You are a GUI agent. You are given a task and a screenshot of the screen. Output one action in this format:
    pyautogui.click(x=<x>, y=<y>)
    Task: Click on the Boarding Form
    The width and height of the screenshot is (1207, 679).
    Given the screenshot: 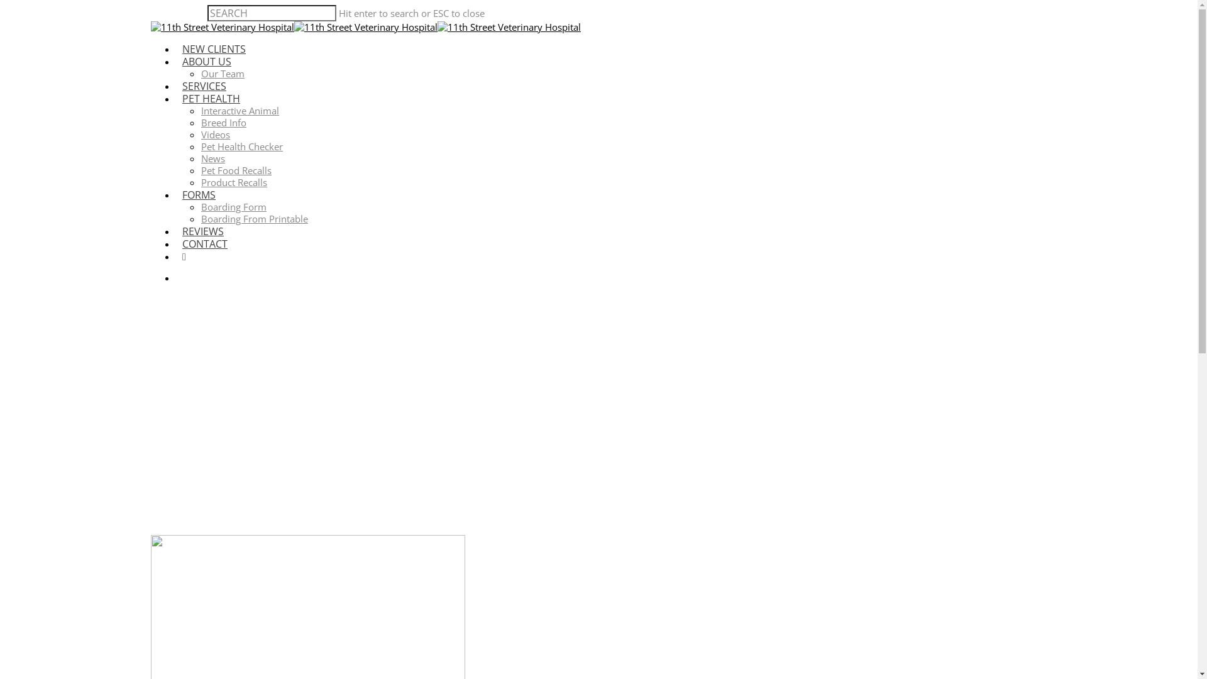 What is the action you would take?
    pyautogui.click(x=234, y=207)
    